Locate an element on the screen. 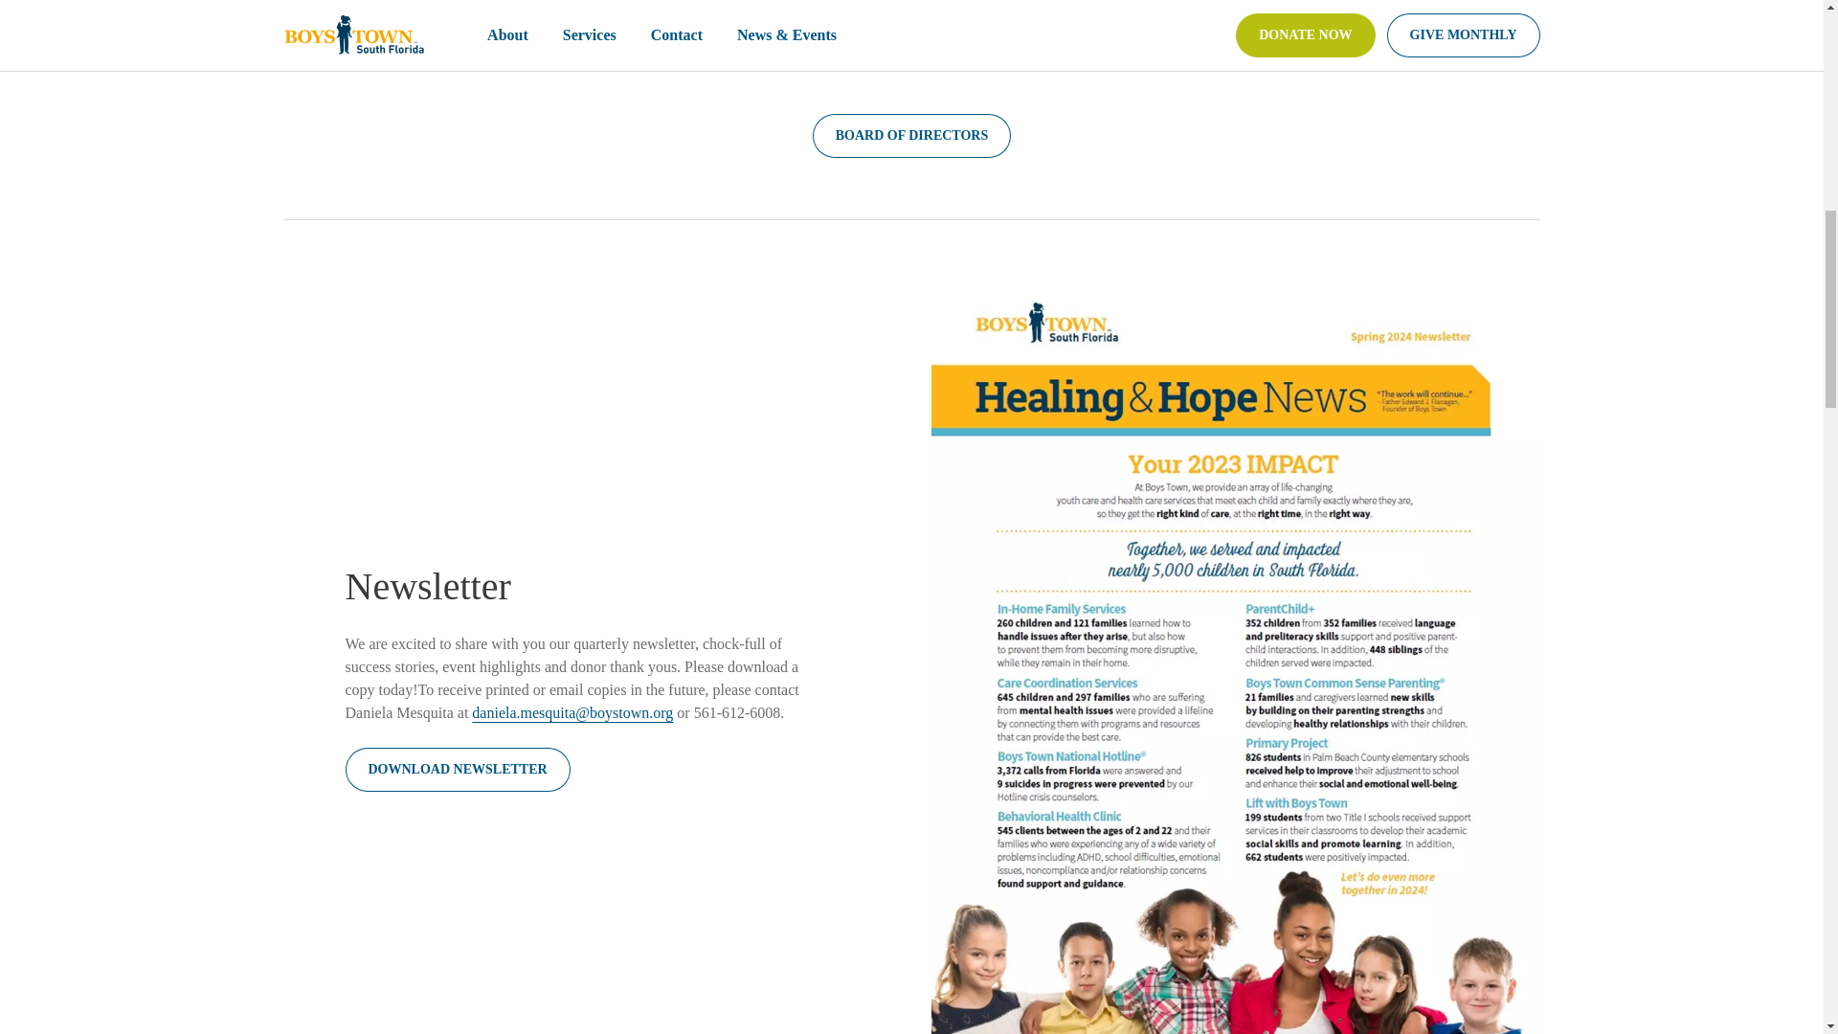 This screenshot has width=1838, height=1034. DOWNLOAD NEWSLETTER is located at coordinates (458, 770).